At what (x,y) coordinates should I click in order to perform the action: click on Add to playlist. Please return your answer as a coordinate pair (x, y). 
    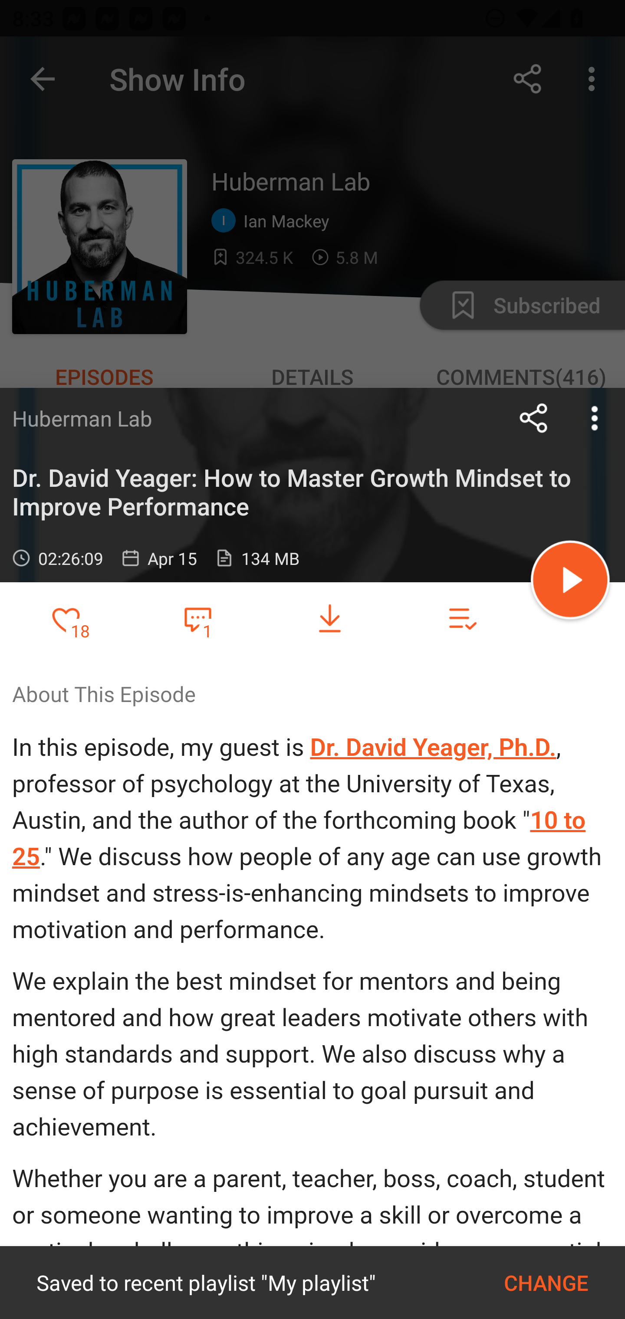
    Looking at the image, I should click on (462, 619).